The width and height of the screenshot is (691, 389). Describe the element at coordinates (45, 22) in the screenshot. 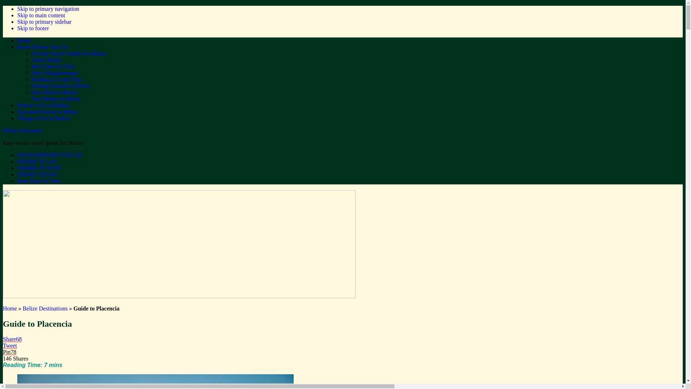

I see `Skip to primary sidebar` at that location.